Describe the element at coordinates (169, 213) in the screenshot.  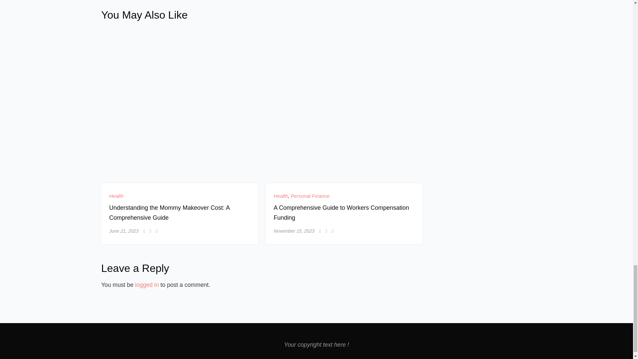
I see `Understanding the Mommy Makeover Cost: A Comprehensive Guide` at that location.